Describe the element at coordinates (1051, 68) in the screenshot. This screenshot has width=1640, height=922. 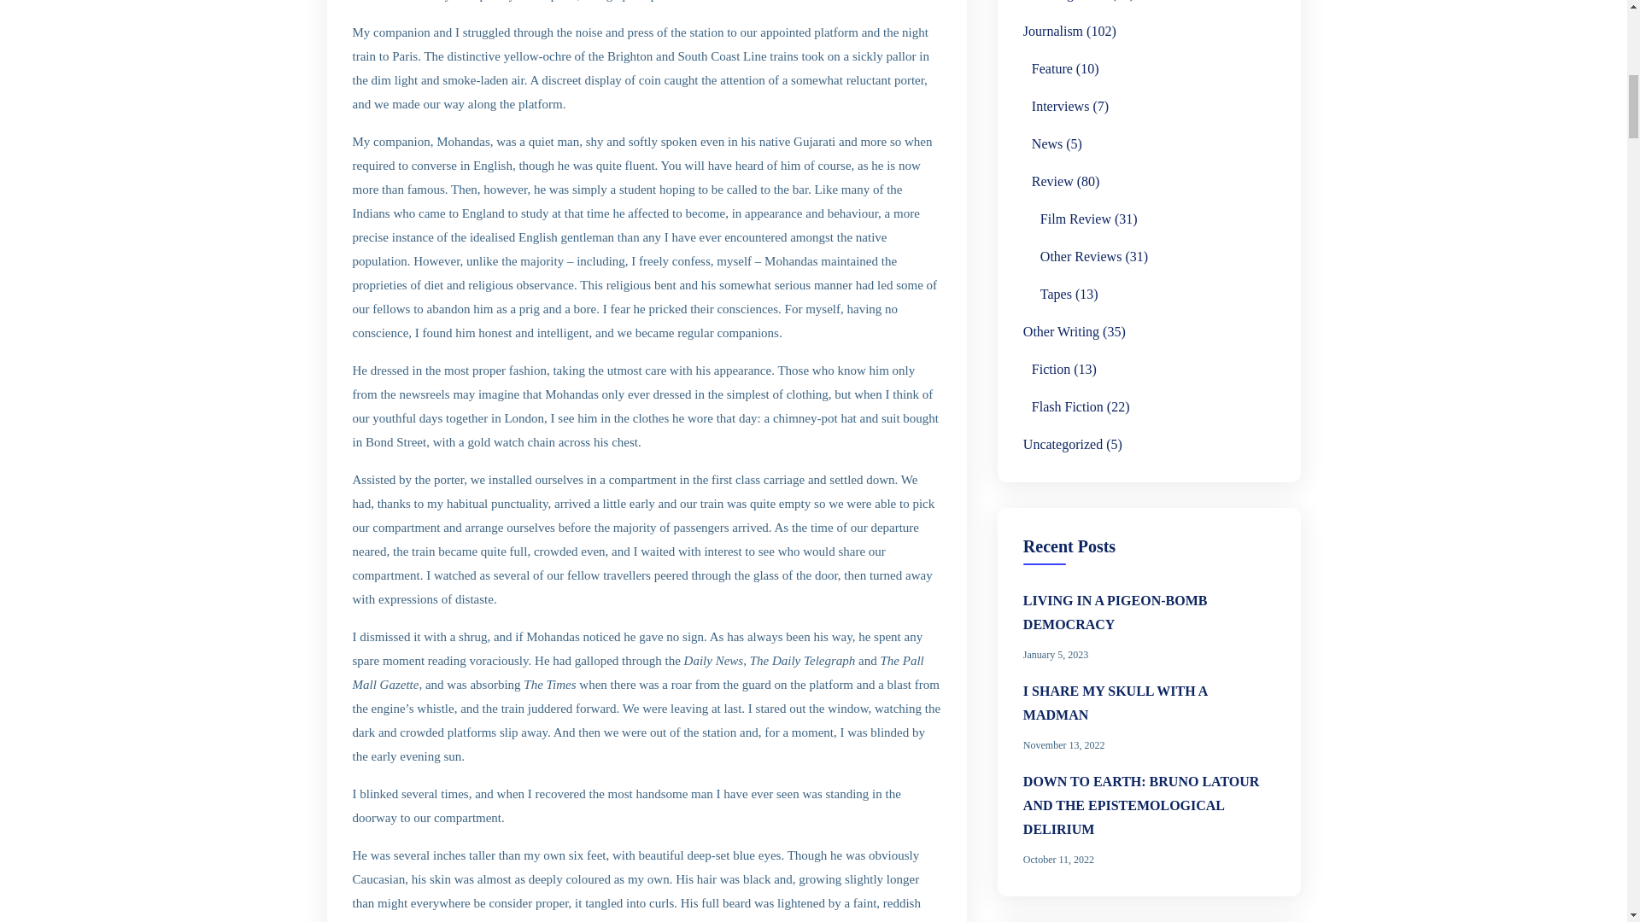
I see `Feature` at that location.